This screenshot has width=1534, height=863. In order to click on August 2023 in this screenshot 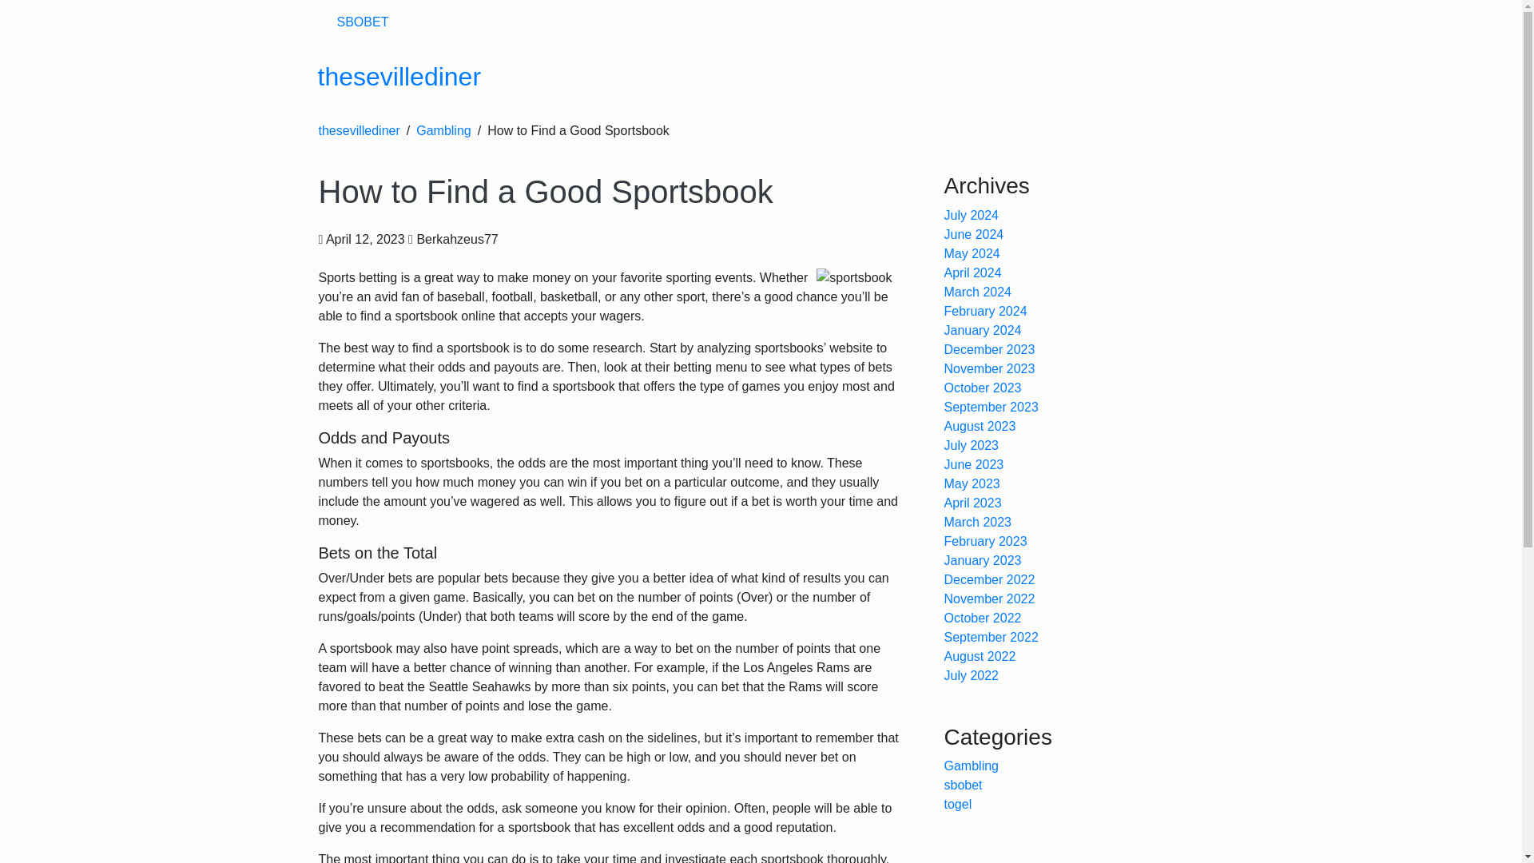, I will do `click(980, 426)`.